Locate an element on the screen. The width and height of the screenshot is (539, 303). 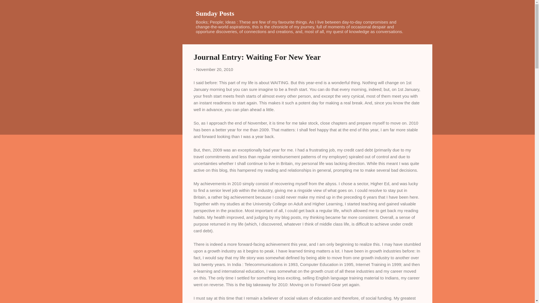
Sunday Posts is located at coordinates (215, 13).